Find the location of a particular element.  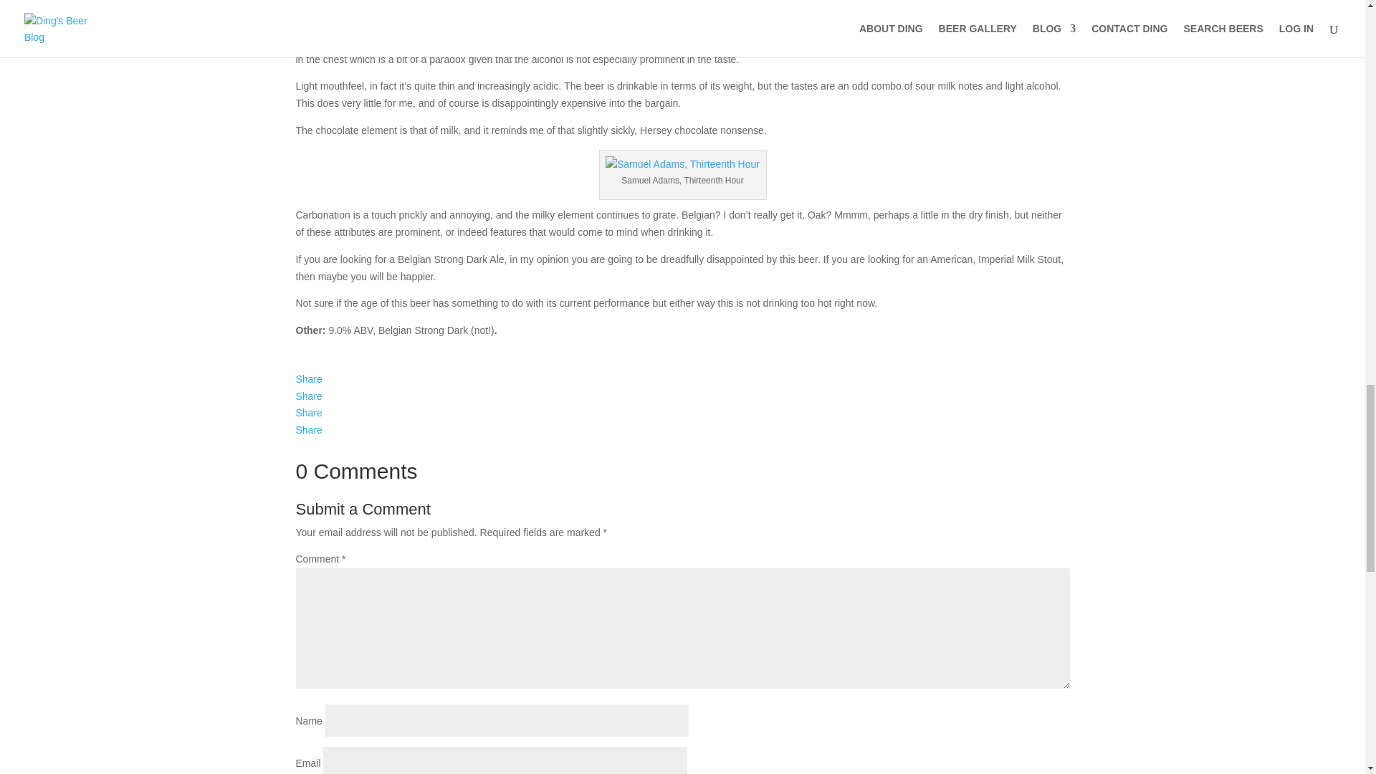

Share is located at coordinates (682, 380).